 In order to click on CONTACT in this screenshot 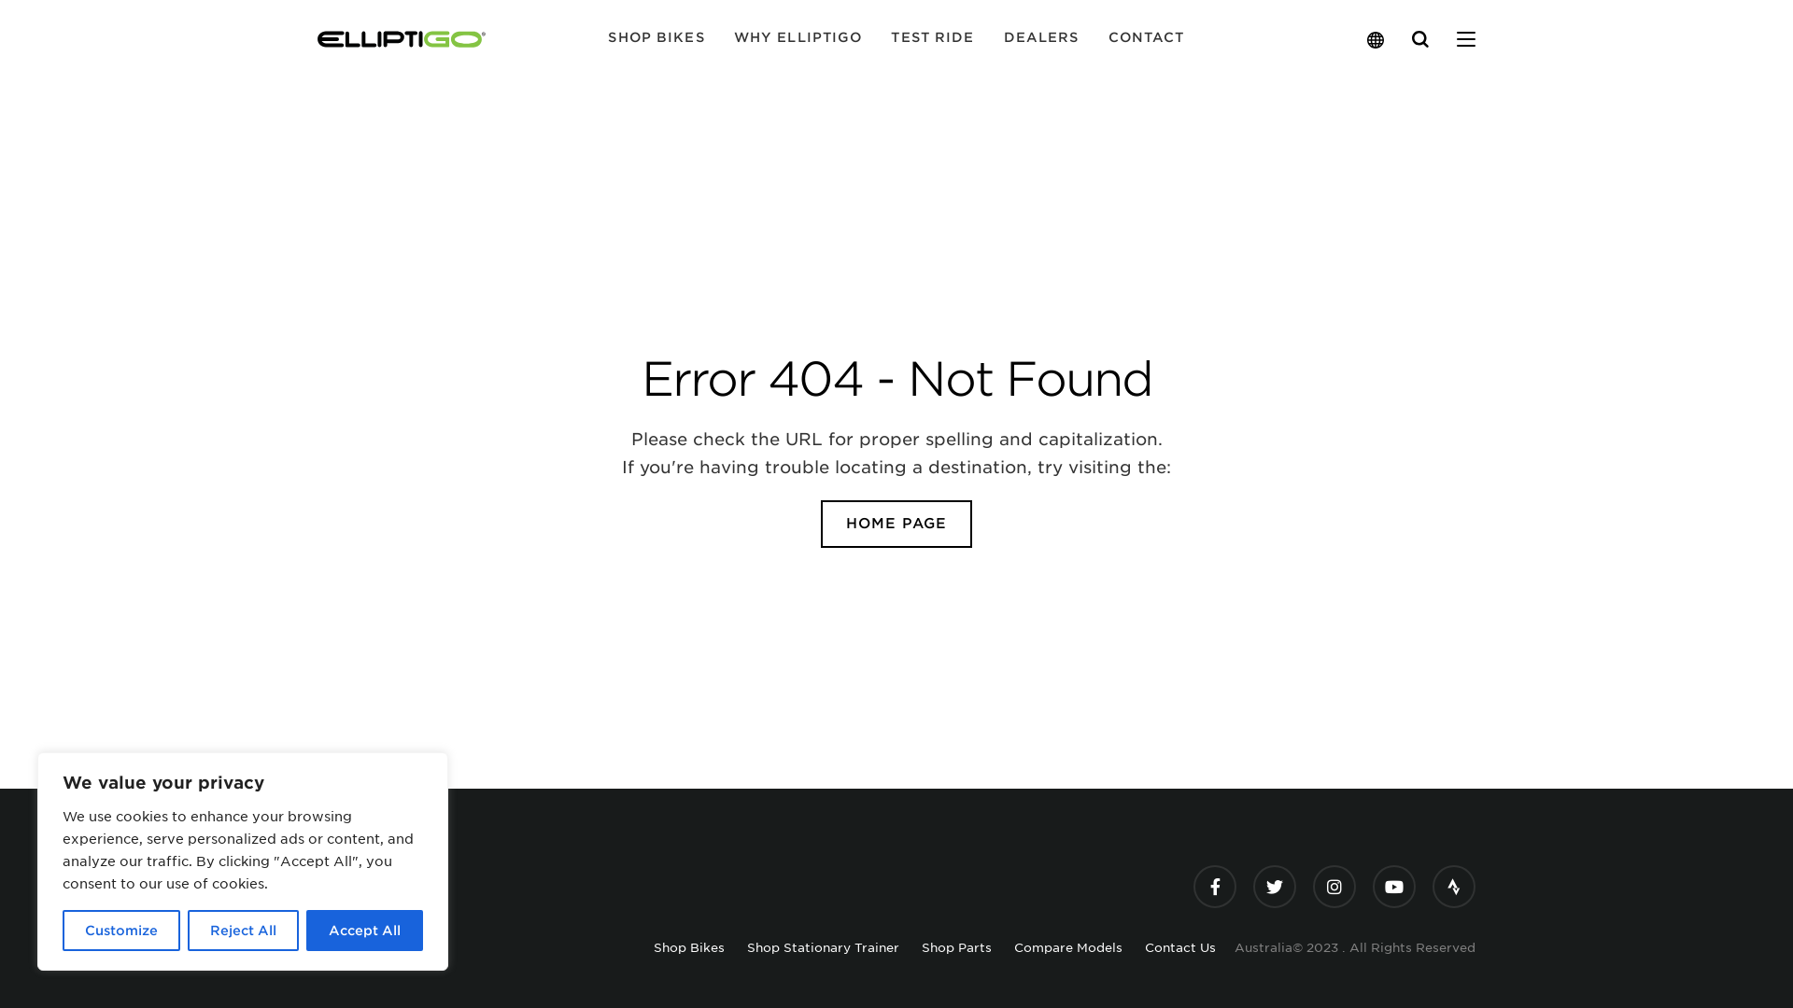, I will do `click(1147, 39)`.